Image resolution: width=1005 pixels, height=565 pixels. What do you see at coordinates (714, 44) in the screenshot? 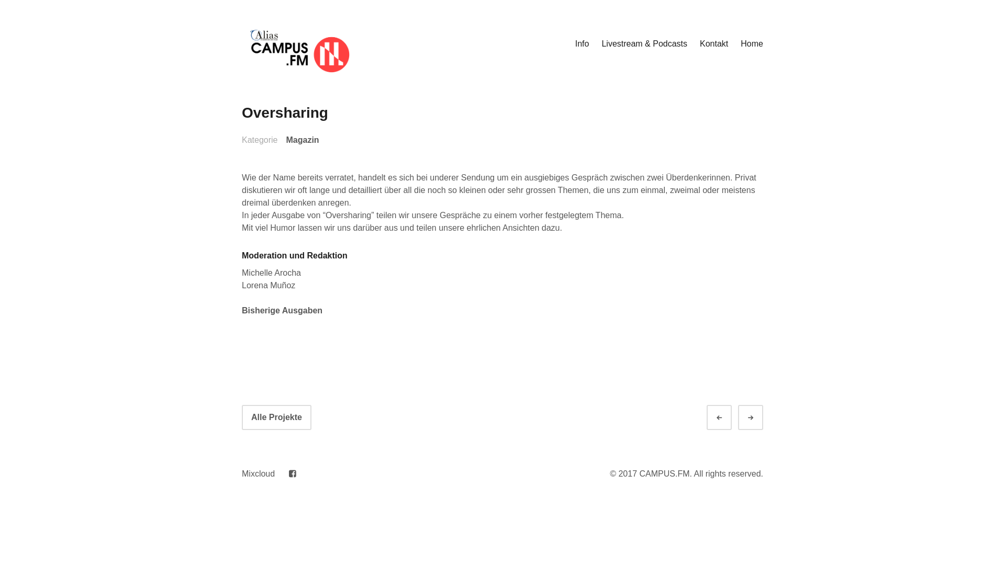
I see `Kontakt` at bounding box center [714, 44].